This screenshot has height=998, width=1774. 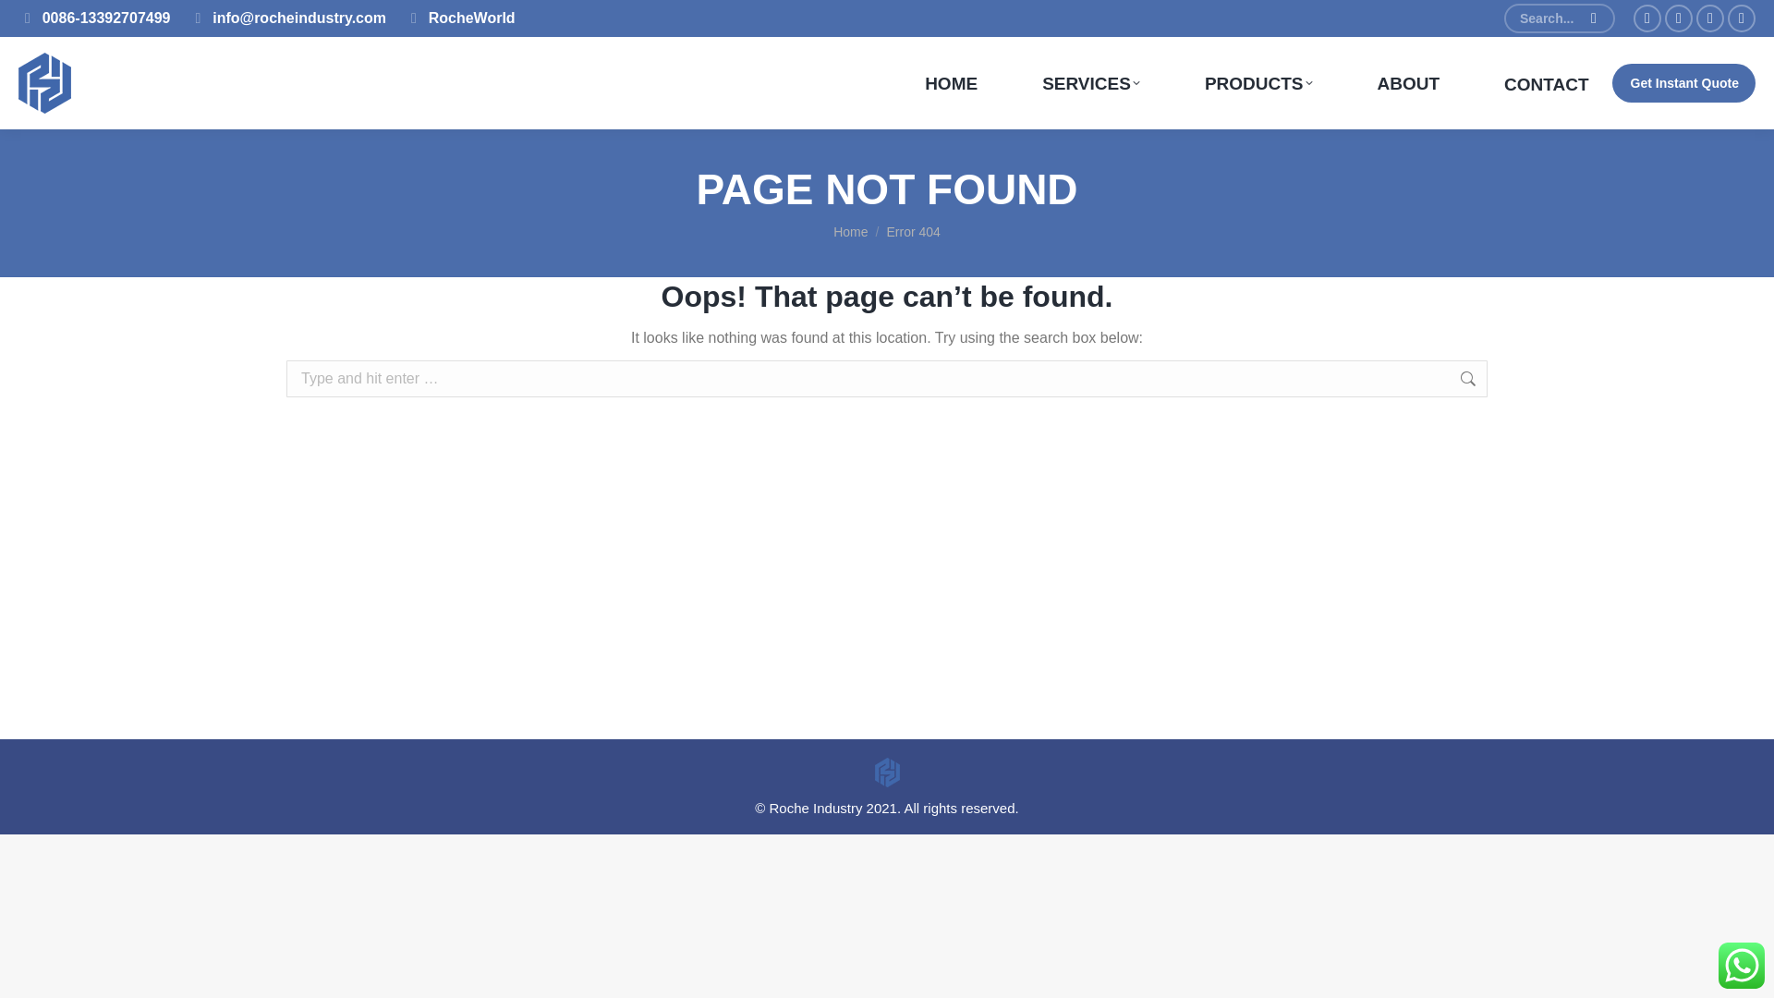 What do you see at coordinates (1646, 18) in the screenshot?
I see `Facebook page opens in new window` at bounding box center [1646, 18].